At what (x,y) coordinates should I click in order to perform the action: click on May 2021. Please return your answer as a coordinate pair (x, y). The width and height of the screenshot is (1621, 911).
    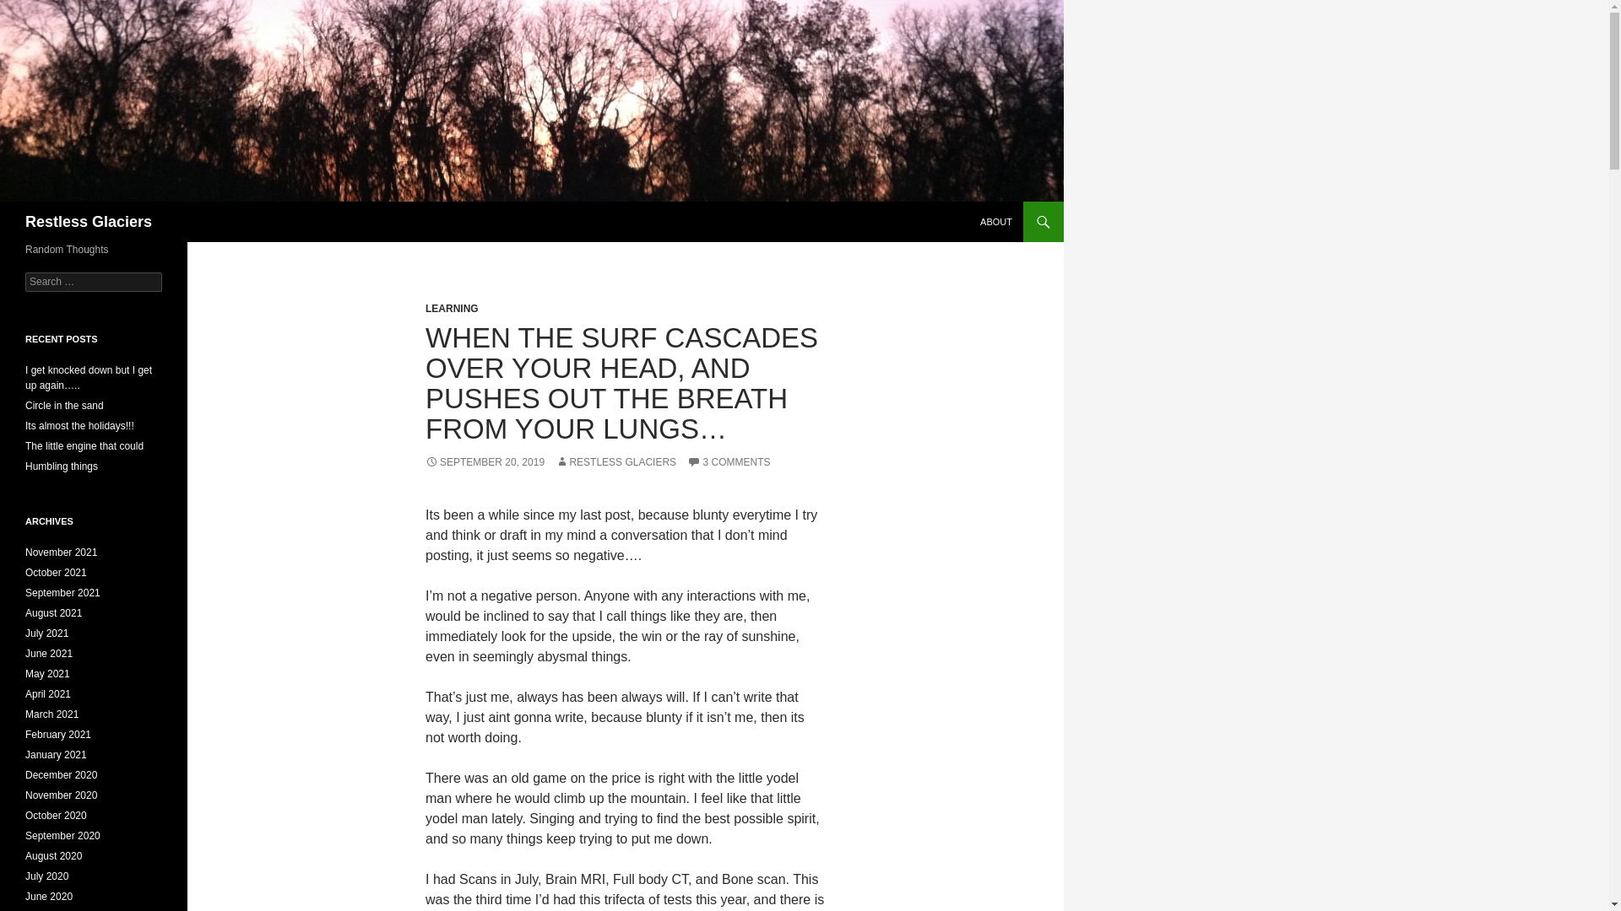
    Looking at the image, I should click on (47, 673).